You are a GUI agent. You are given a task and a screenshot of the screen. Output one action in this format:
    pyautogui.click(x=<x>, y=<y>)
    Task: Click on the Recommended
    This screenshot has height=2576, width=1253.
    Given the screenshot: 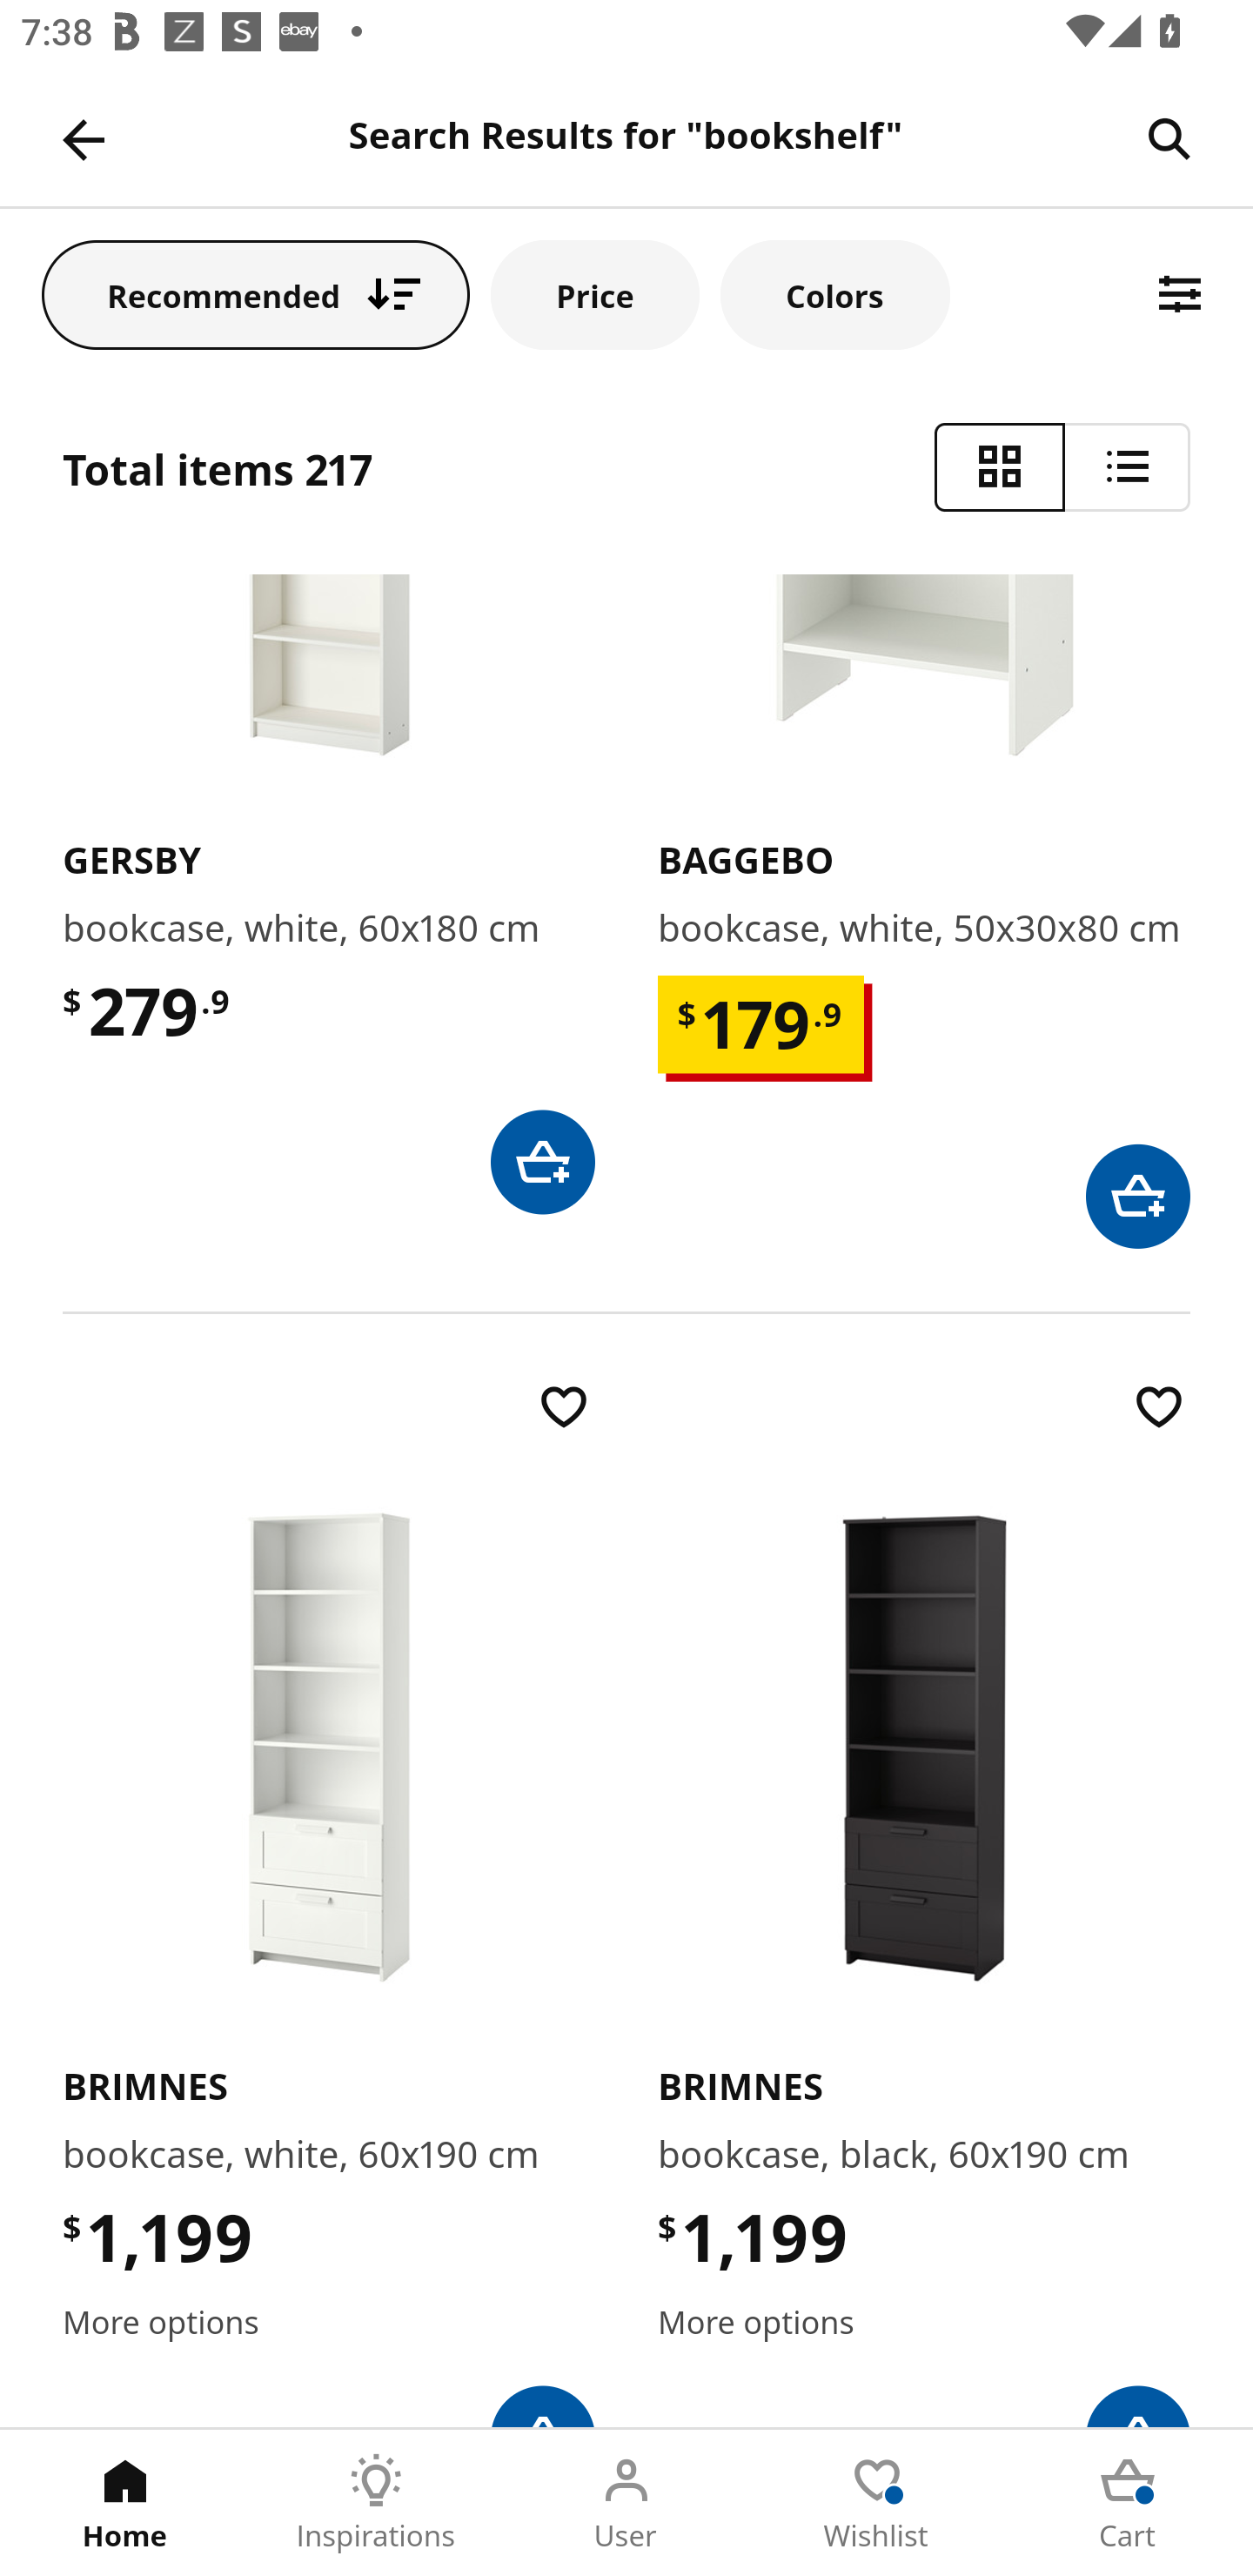 What is the action you would take?
    pyautogui.click(x=256, y=294)
    